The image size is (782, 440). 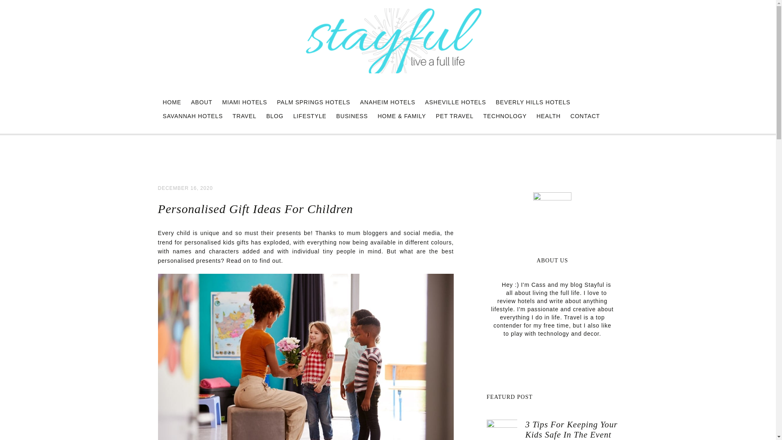 What do you see at coordinates (455, 102) in the screenshot?
I see `ASHEVILLE HOTELS` at bounding box center [455, 102].